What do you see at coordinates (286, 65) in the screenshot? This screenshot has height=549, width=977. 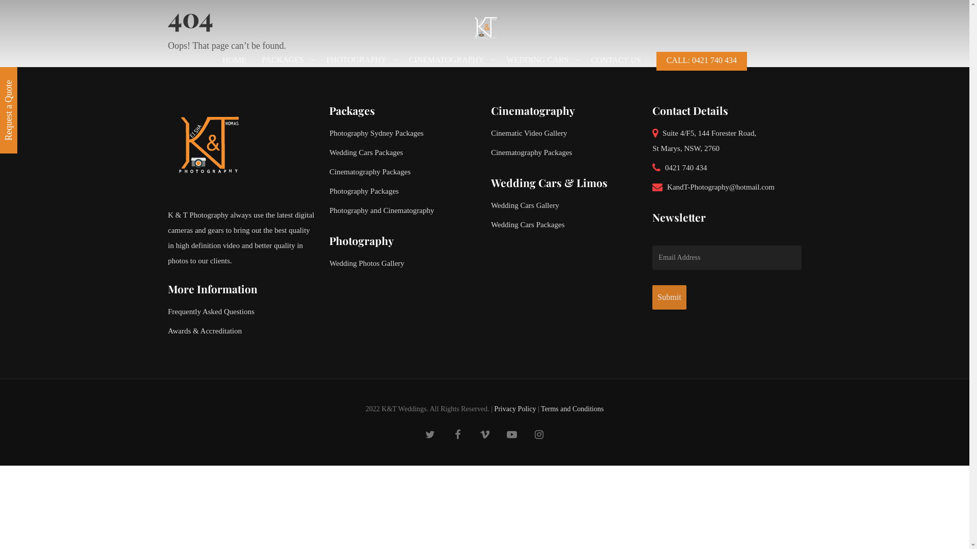 I see `PACKAGES` at bounding box center [286, 65].